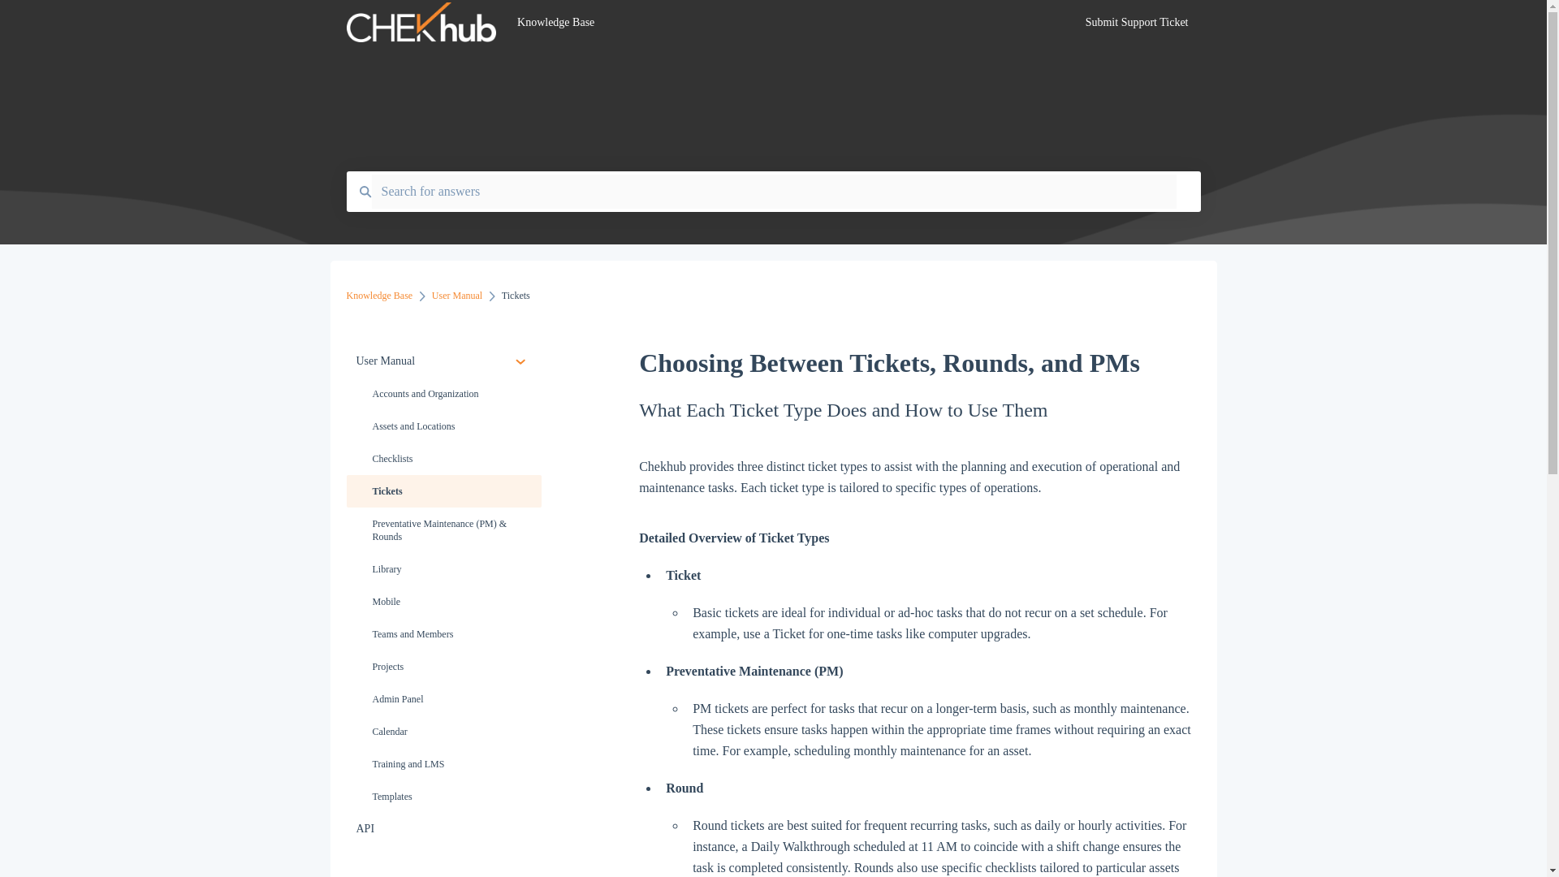  I want to click on Mobile, so click(443, 602).